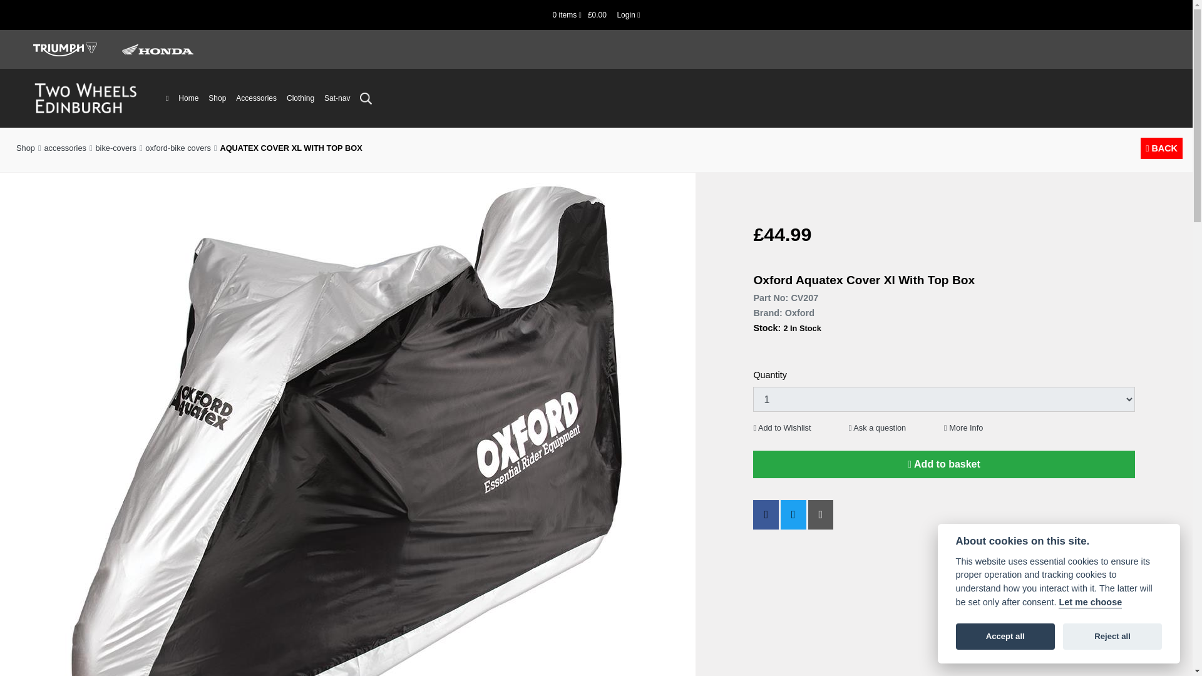 This screenshot has width=1202, height=676. Describe the element at coordinates (963, 428) in the screenshot. I see `More Info` at that location.